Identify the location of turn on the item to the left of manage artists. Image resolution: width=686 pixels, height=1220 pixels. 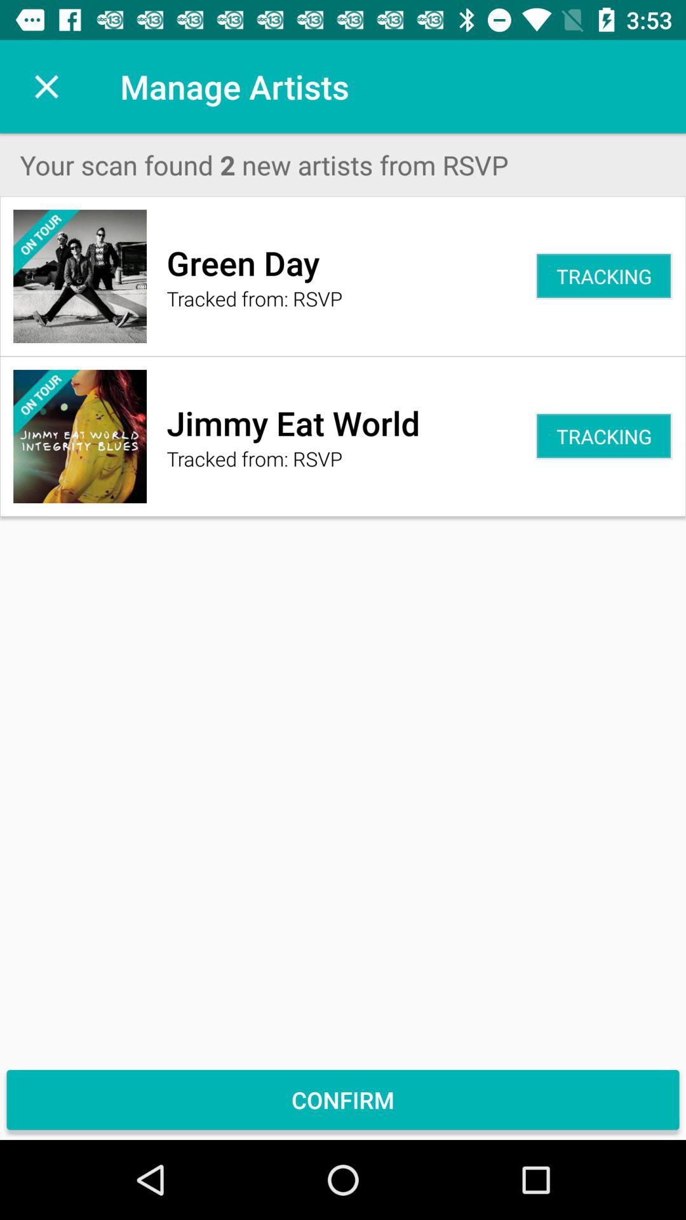
(46, 86).